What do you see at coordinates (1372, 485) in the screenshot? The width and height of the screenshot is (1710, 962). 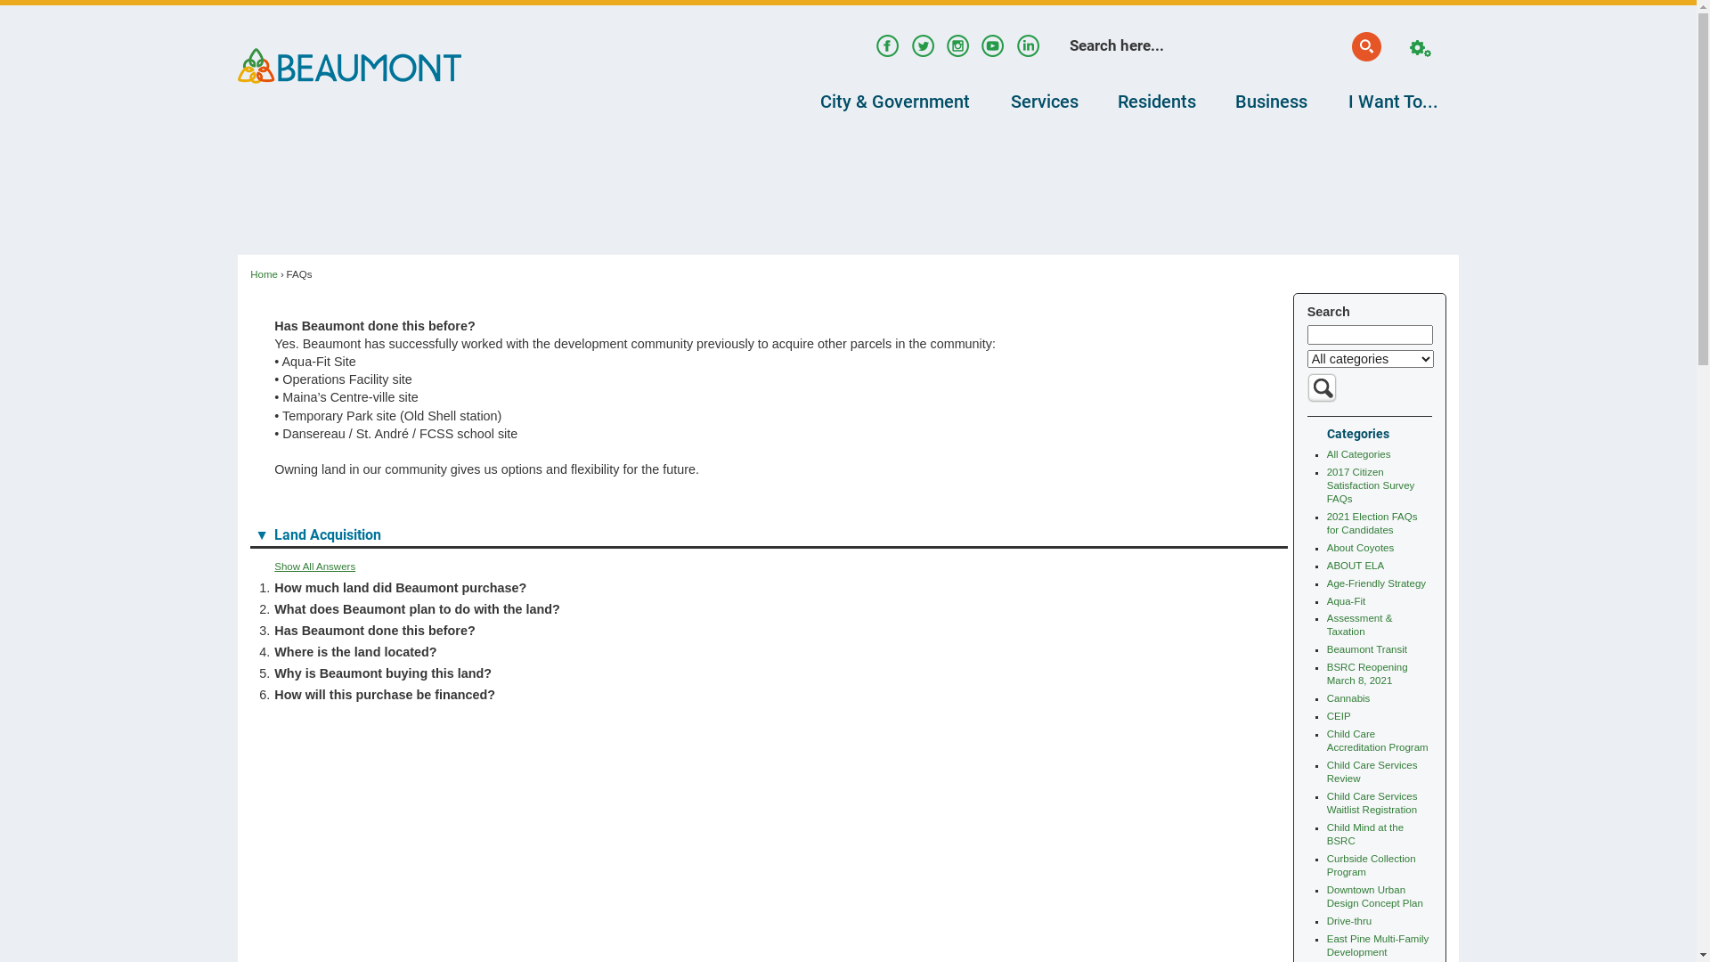 I see `2017 Citizen Satisfaction Survey FAQs` at bounding box center [1372, 485].